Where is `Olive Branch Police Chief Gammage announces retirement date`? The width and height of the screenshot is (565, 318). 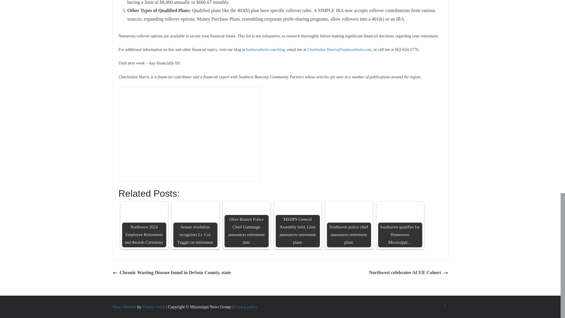
Olive Branch Police Chief Gammage announces retirement date is located at coordinates (246, 225).